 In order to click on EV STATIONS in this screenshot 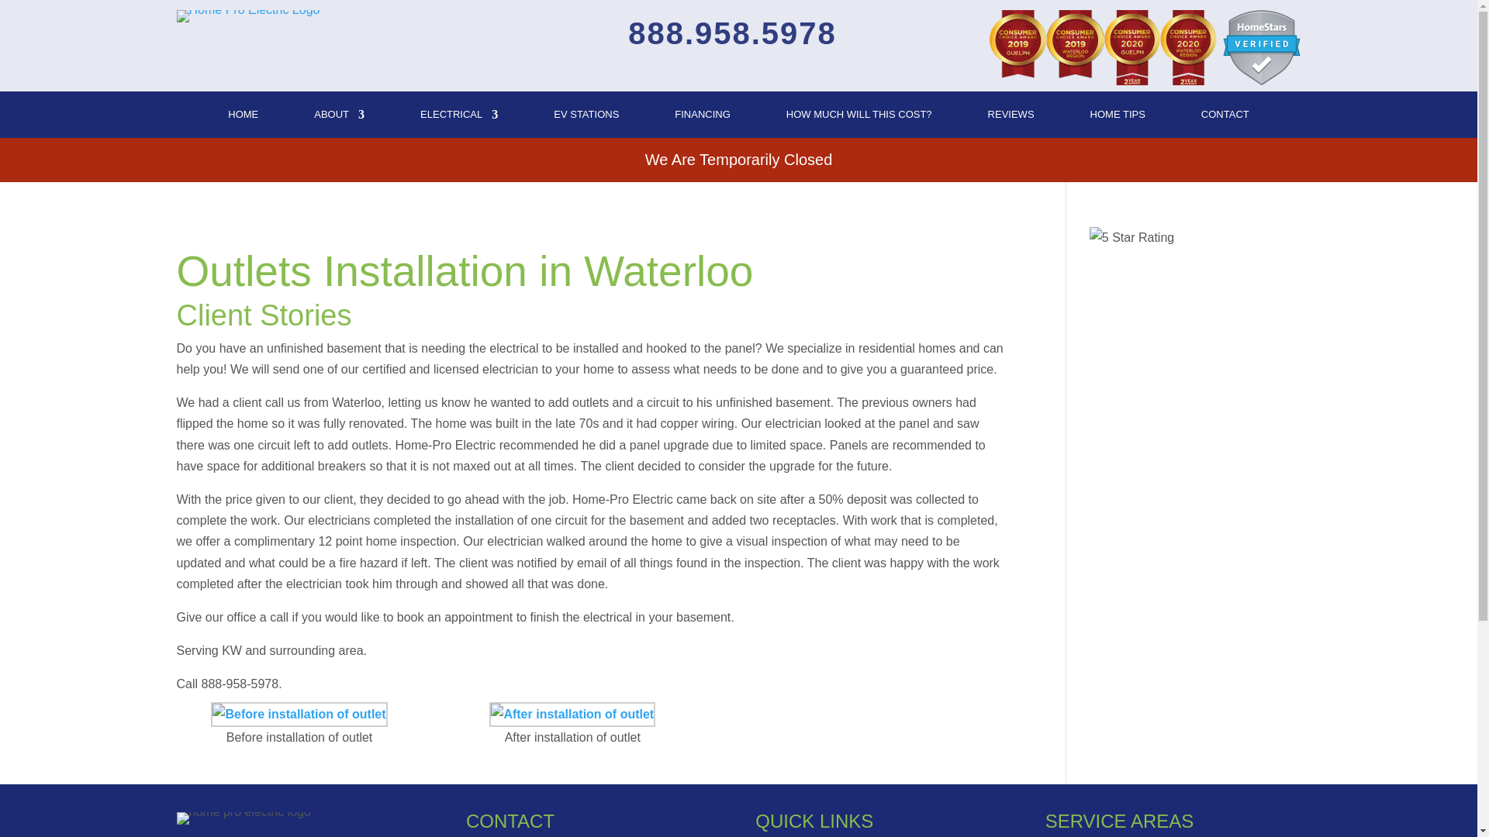, I will do `click(586, 118)`.